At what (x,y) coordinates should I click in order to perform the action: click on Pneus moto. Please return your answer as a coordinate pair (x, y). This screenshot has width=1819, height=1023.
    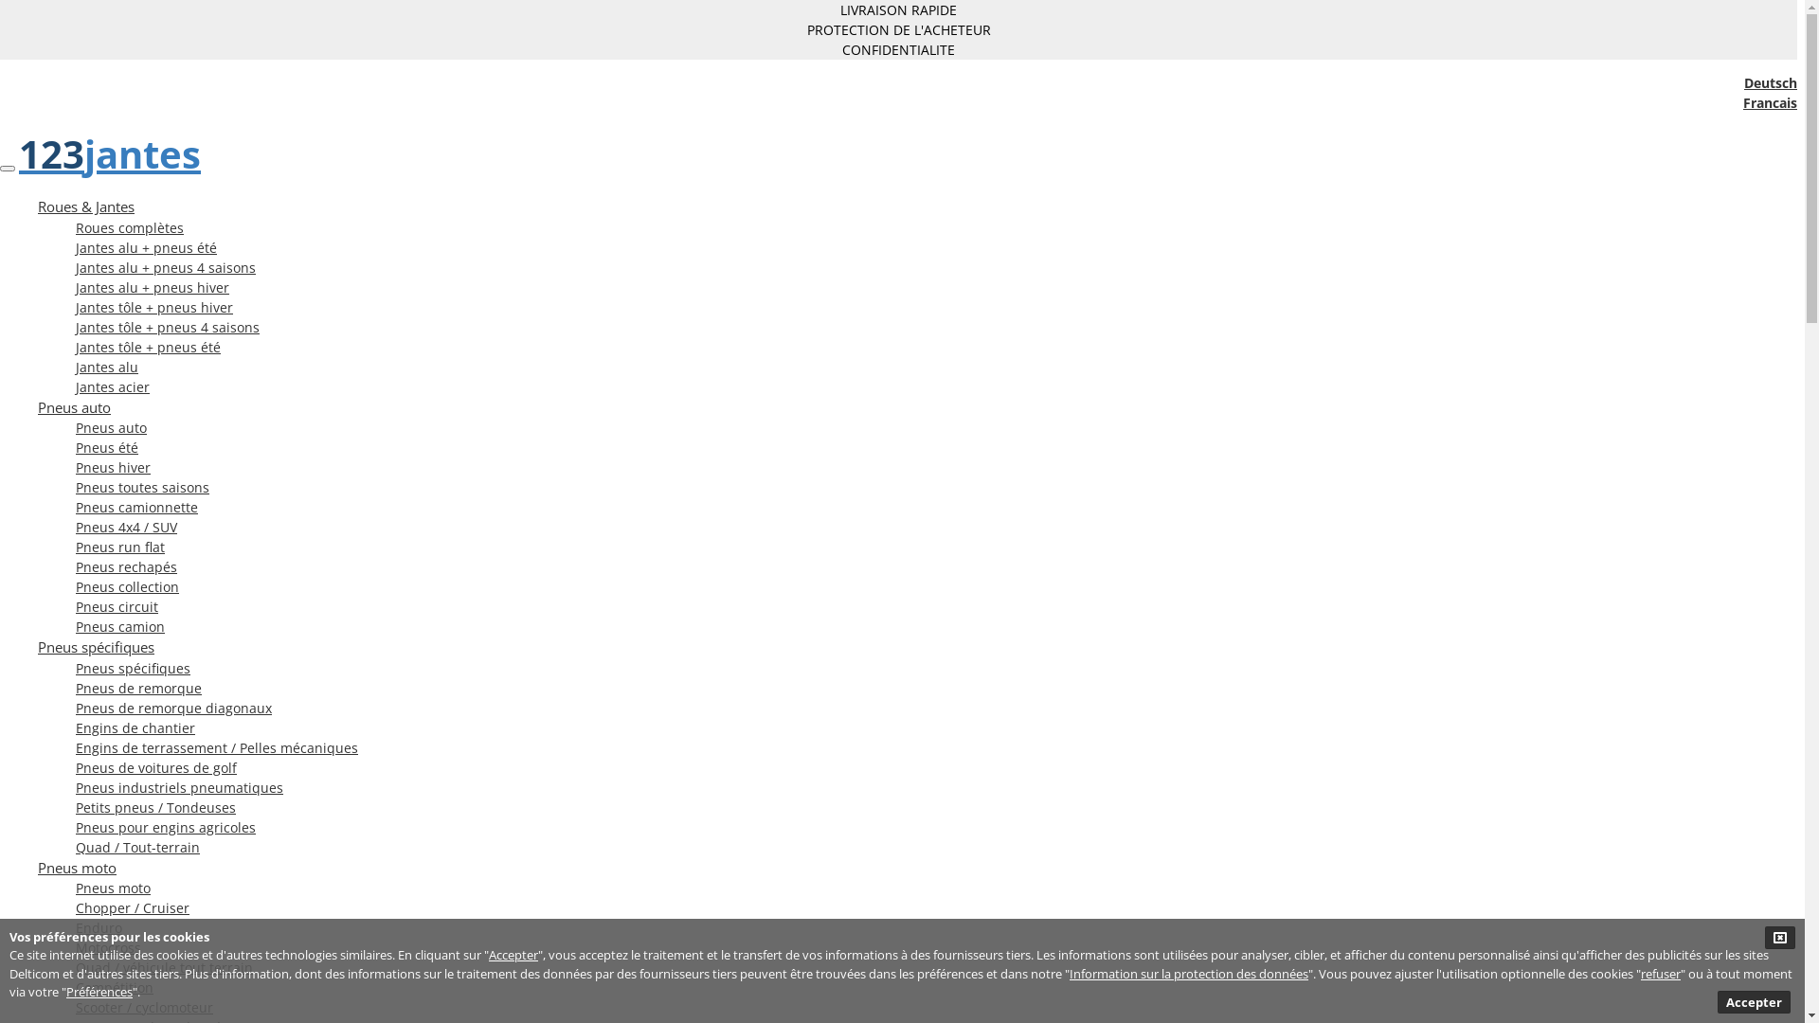
    Looking at the image, I should click on (77, 868).